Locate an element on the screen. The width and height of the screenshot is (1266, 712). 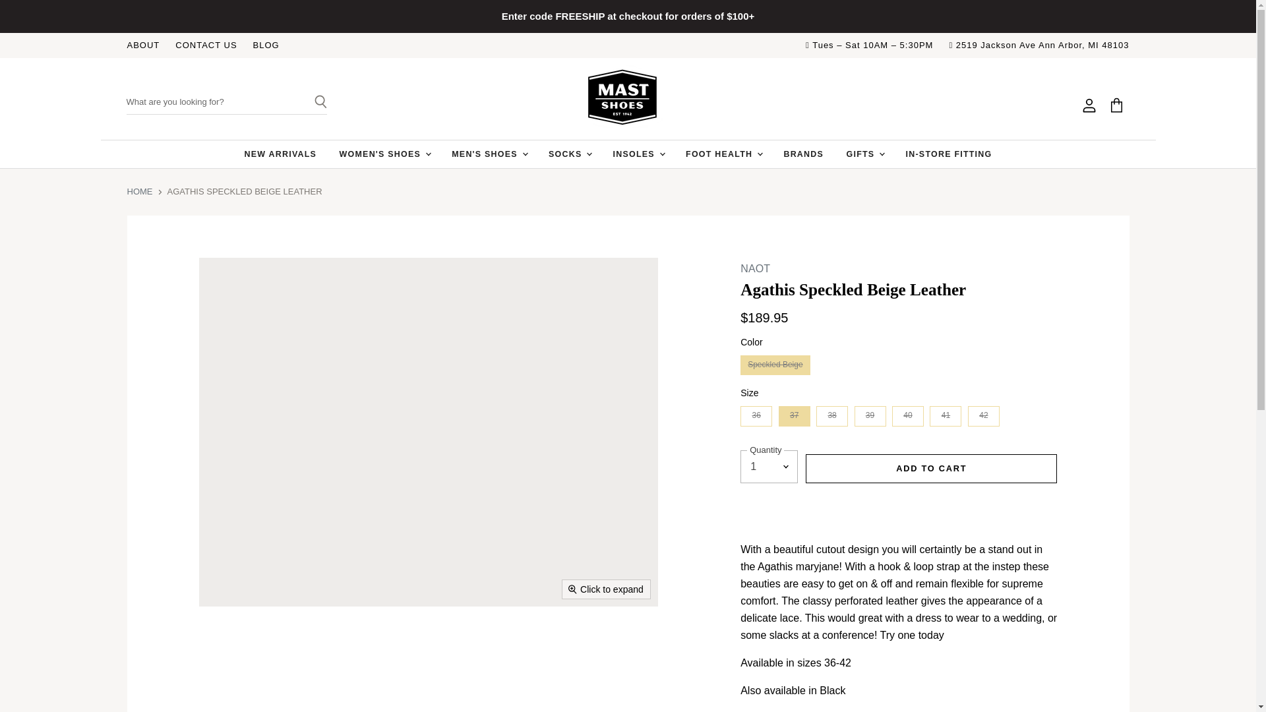
BLOG is located at coordinates (266, 45).